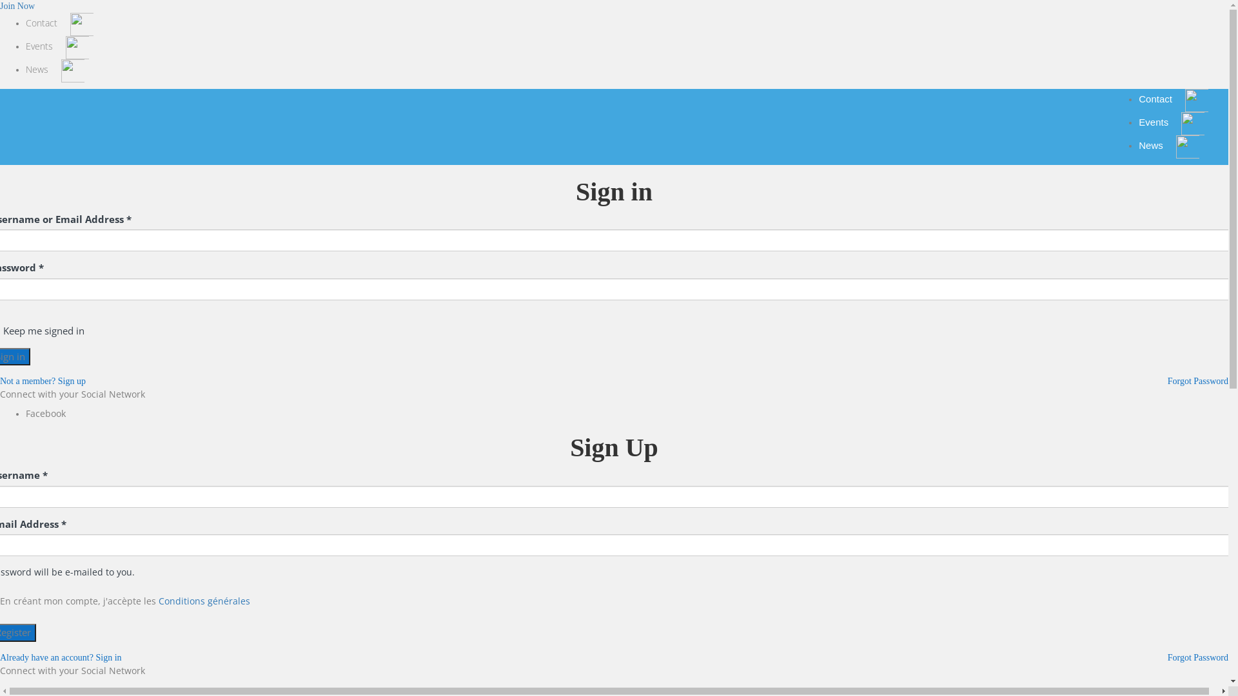 The height and width of the screenshot is (696, 1238). Describe the element at coordinates (1198, 658) in the screenshot. I see `Forgot Password` at that location.